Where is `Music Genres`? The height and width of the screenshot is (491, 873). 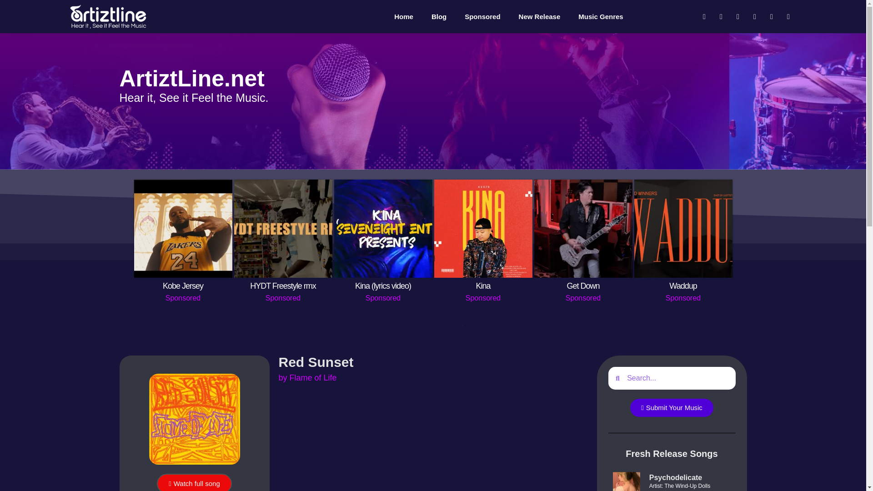 Music Genres is located at coordinates (600, 17).